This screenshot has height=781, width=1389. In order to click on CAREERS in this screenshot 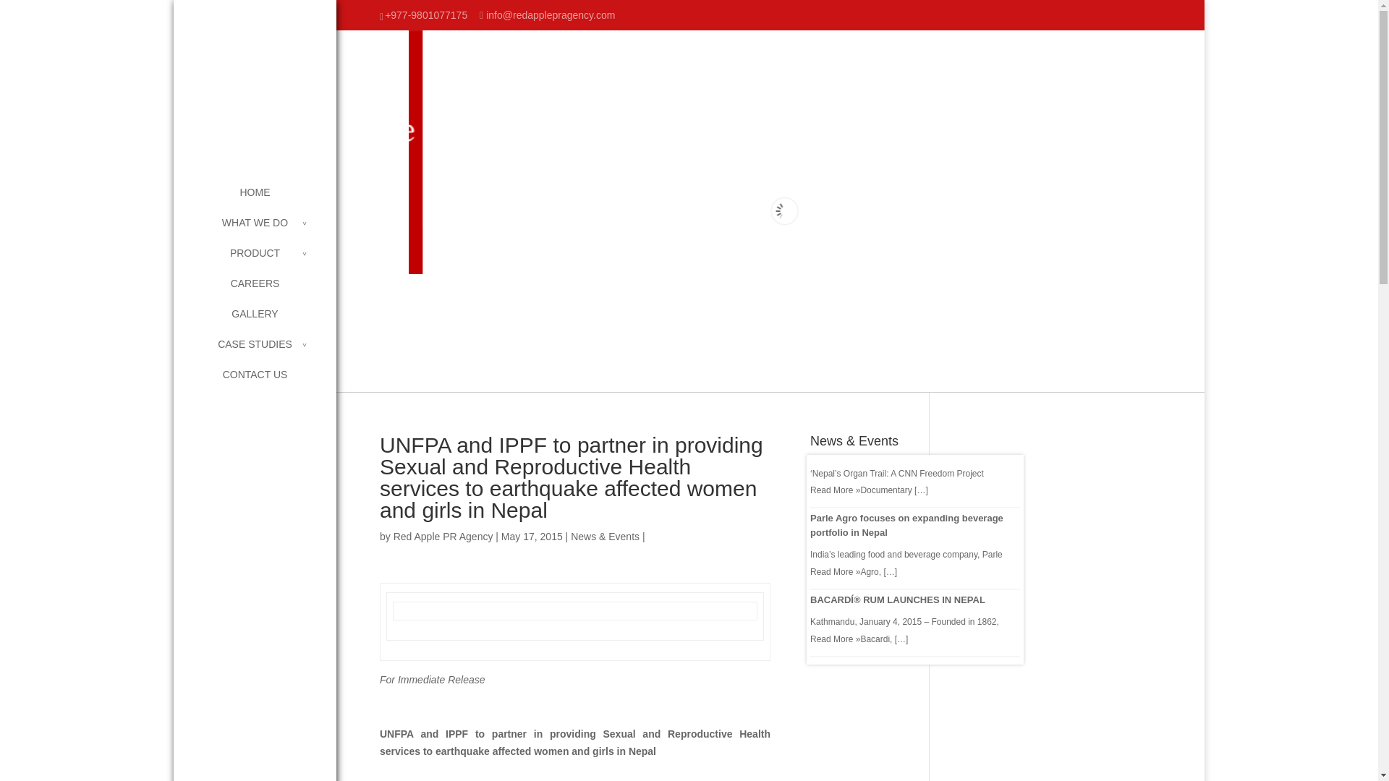, I will do `click(269, 291)`.